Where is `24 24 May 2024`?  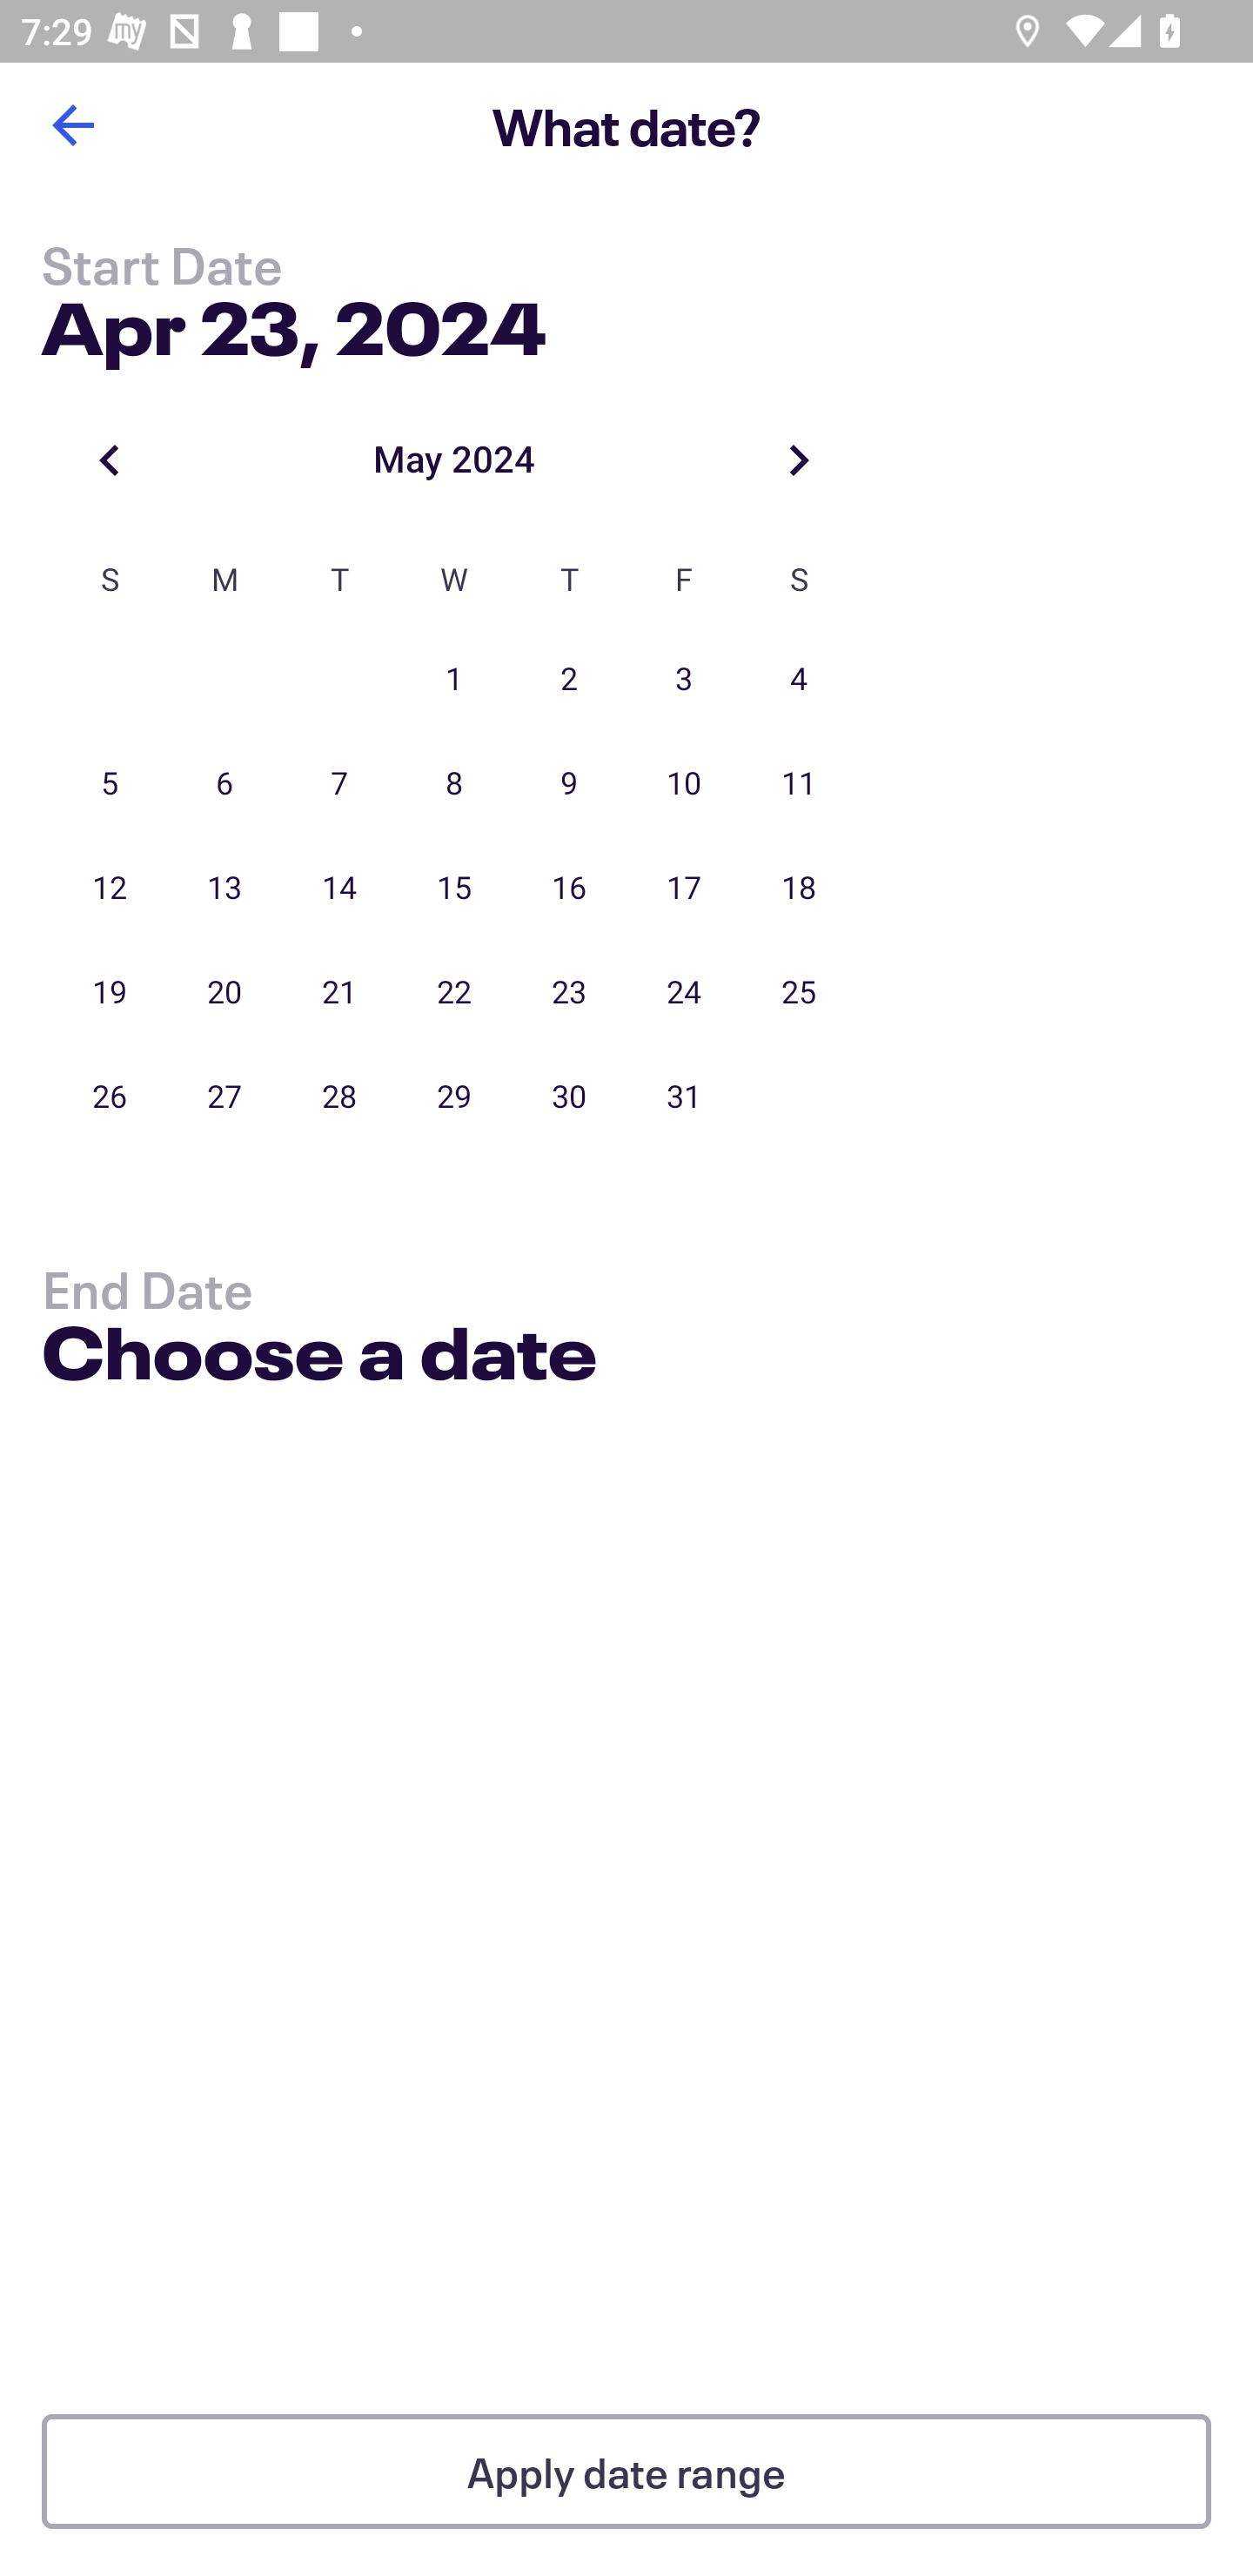 24 24 May 2024 is located at coordinates (684, 992).